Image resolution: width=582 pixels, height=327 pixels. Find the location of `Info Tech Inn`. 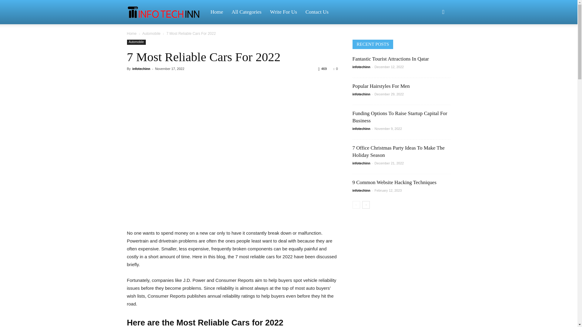

Info Tech Inn is located at coordinates (166, 12).